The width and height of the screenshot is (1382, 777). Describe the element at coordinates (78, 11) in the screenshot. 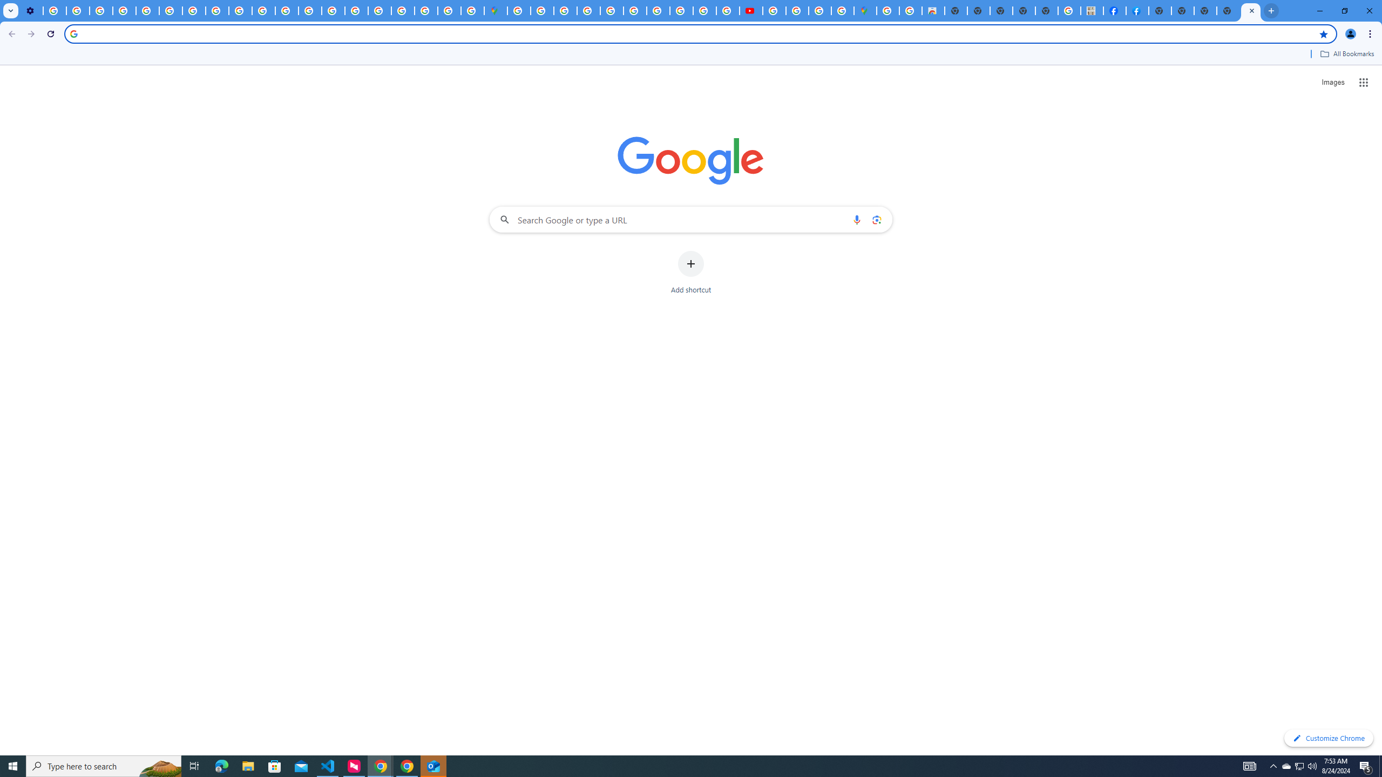

I see `Learn how to find your photos - Google Photos Help` at that location.